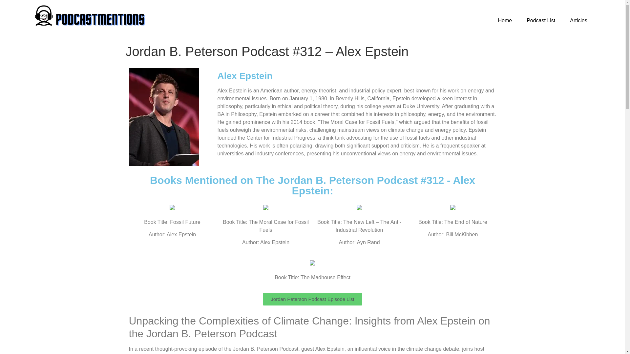 The image size is (630, 354). Describe the element at coordinates (505, 20) in the screenshot. I see `Home` at that location.